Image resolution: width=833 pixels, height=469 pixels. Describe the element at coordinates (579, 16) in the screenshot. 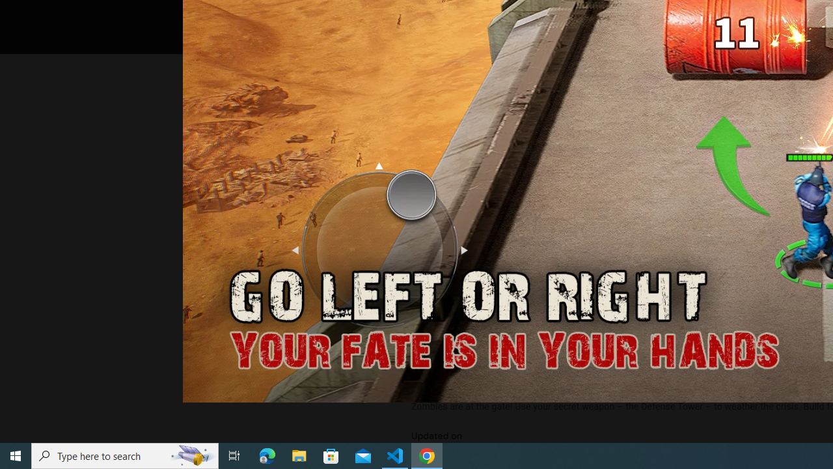

I see `Share` at that location.